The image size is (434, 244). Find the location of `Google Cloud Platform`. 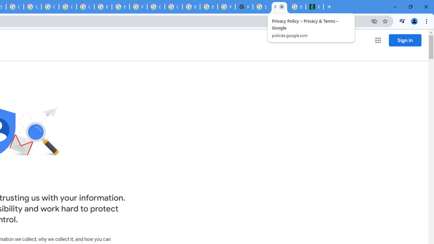

Google Cloud Platform is located at coordinates (174, 7).